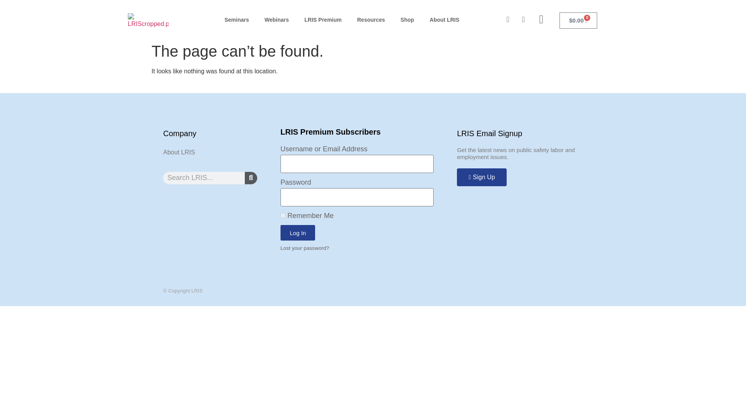  What do you see at coordinates (148, 21) in the screenshot?
I see `LRIScropped.png` at bounding box center [148, 21].